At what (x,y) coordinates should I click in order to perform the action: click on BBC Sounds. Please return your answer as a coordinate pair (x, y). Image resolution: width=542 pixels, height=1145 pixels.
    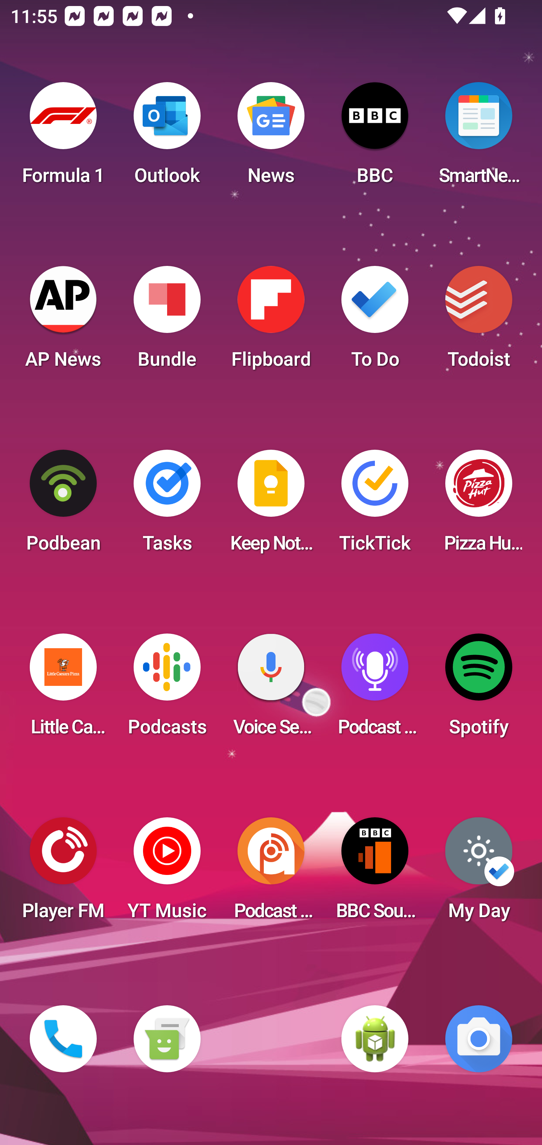
    Looking at the image, I should click on (375, 873).